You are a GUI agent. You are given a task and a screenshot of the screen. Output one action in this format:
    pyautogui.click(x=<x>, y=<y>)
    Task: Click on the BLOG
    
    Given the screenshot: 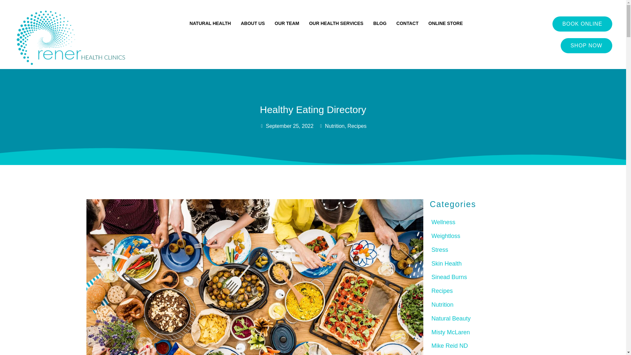 What is the action you would take?
    pyautogui.click(x=380, y=23)
    